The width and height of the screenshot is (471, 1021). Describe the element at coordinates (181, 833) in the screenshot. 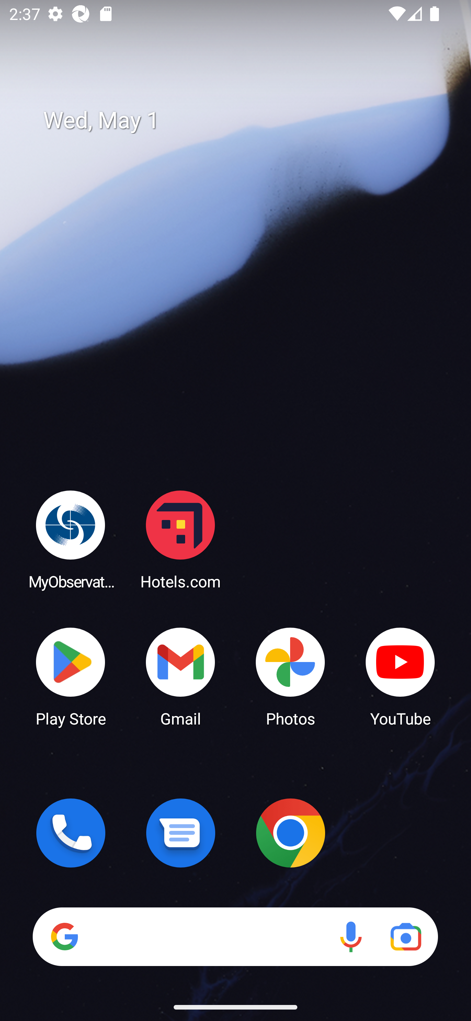

I see `Messages` at that location.